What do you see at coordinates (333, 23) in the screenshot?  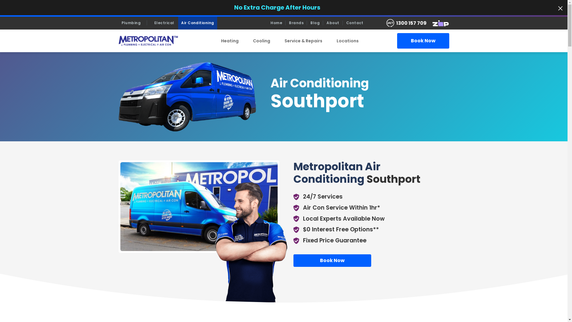 I see `About` at bounding box center [333, 23].